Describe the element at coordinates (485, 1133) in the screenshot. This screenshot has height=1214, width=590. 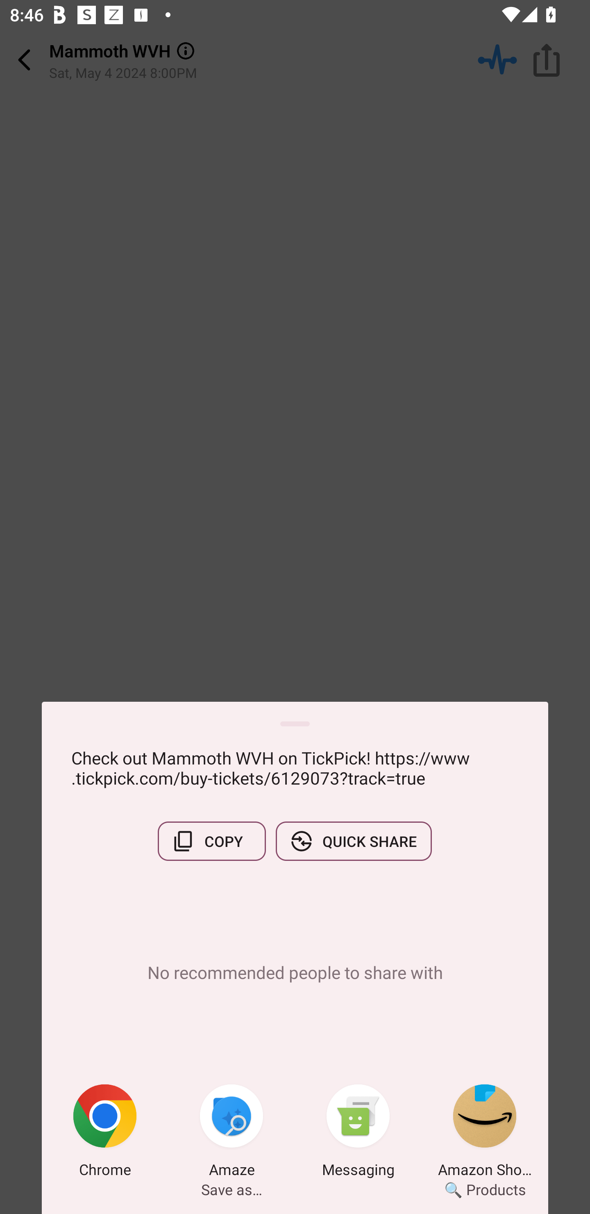
I see `Amazon Shopping 🔍 Products` at that location.